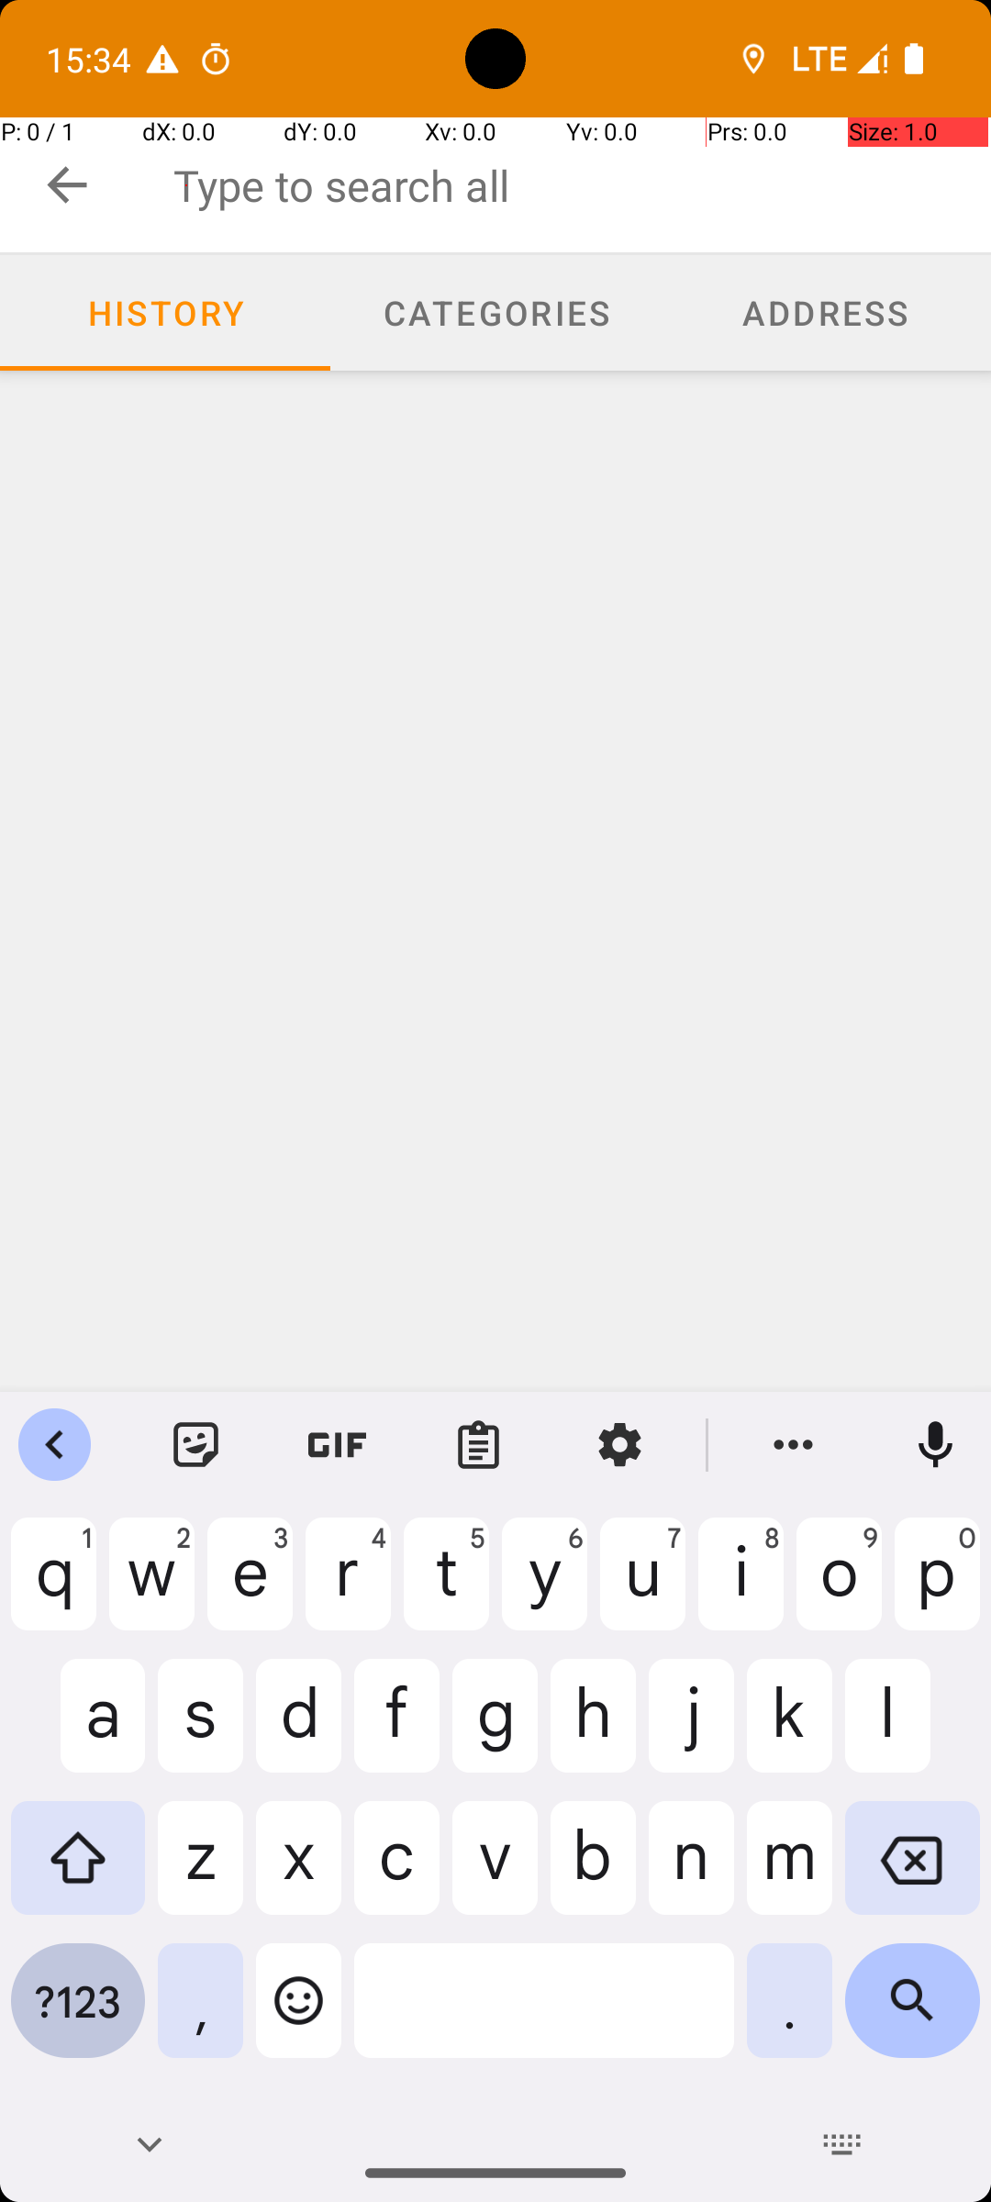 This screenshot has width=991, height=2202. I want to click on ADDRESS, so click(826, 312).